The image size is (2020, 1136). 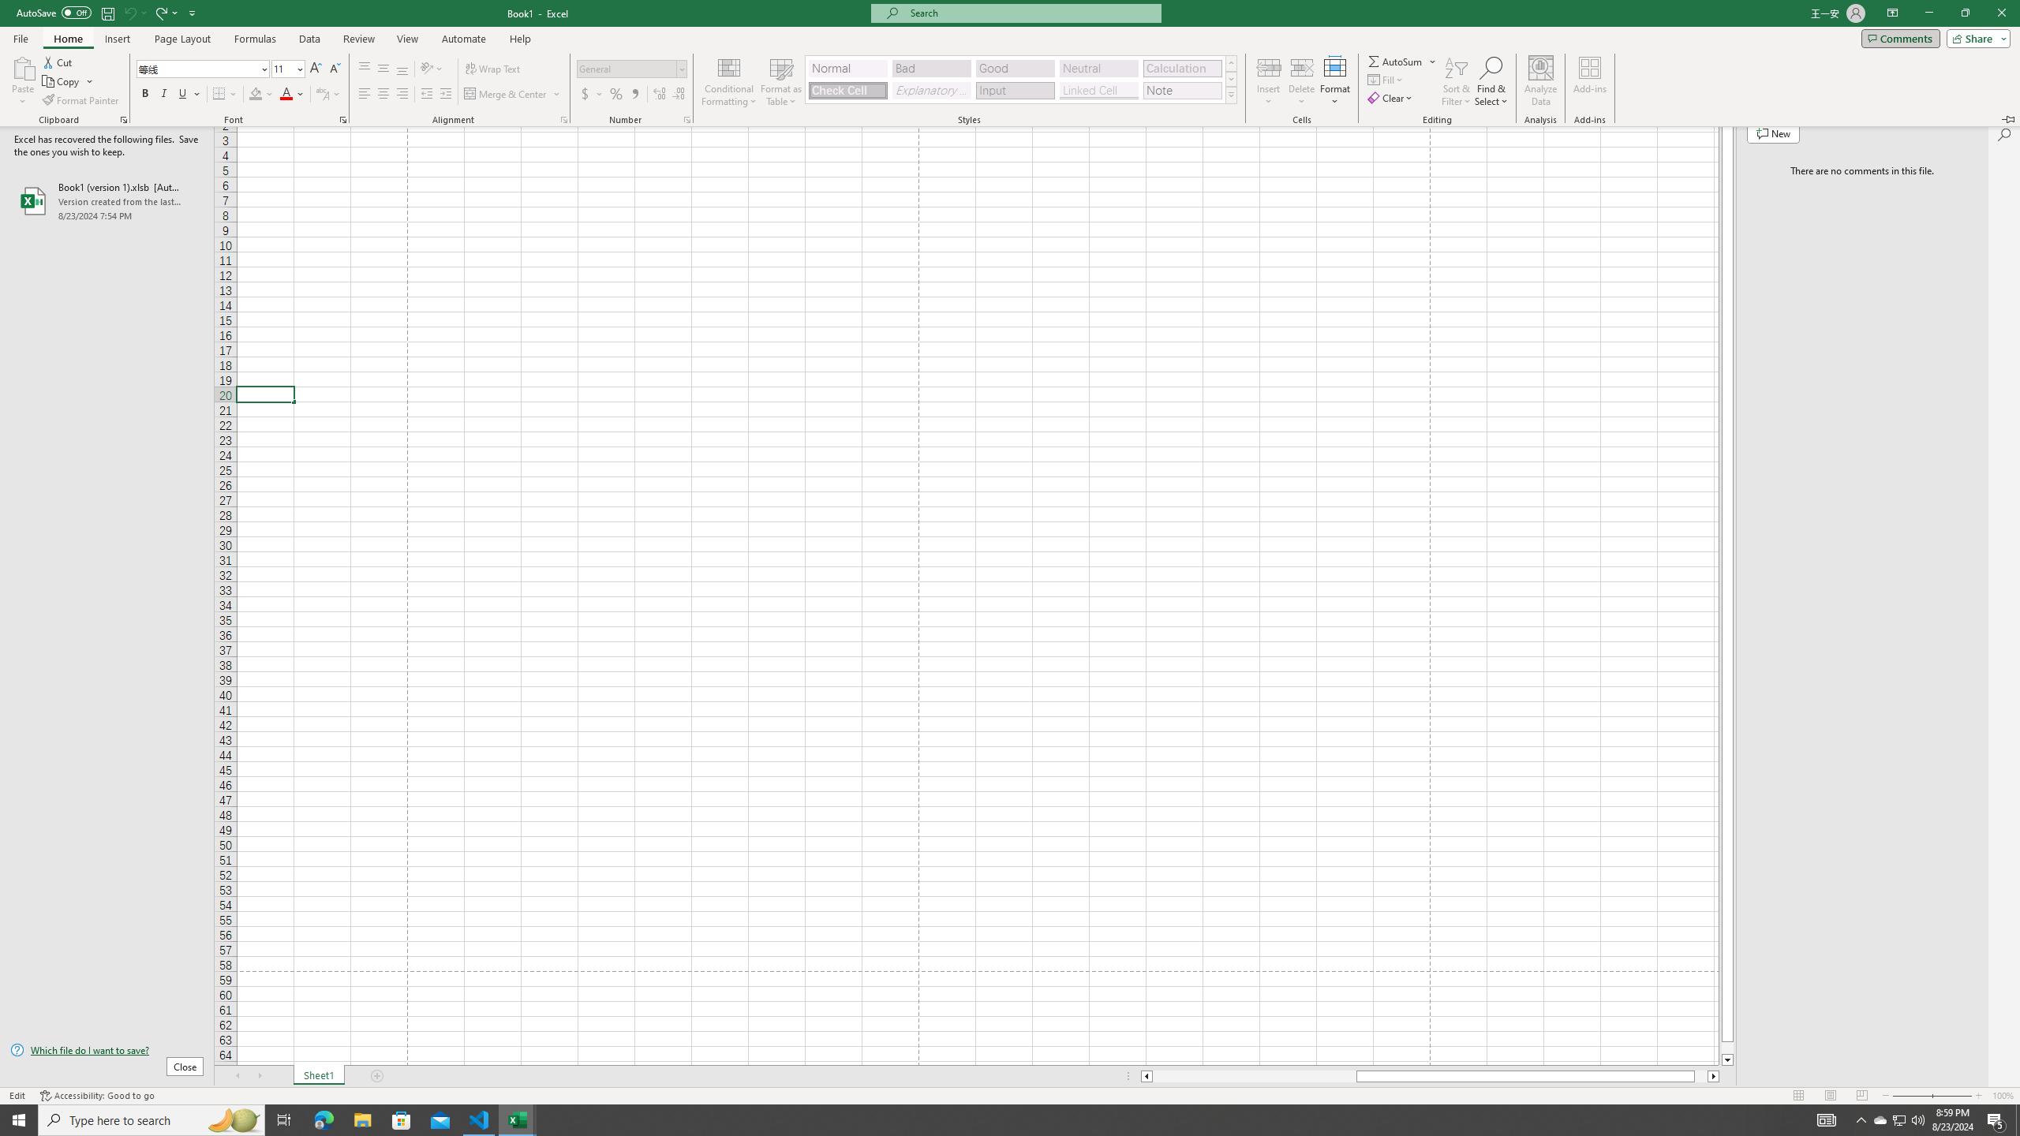 I want to click on Close, so click(x=2001, y=13).